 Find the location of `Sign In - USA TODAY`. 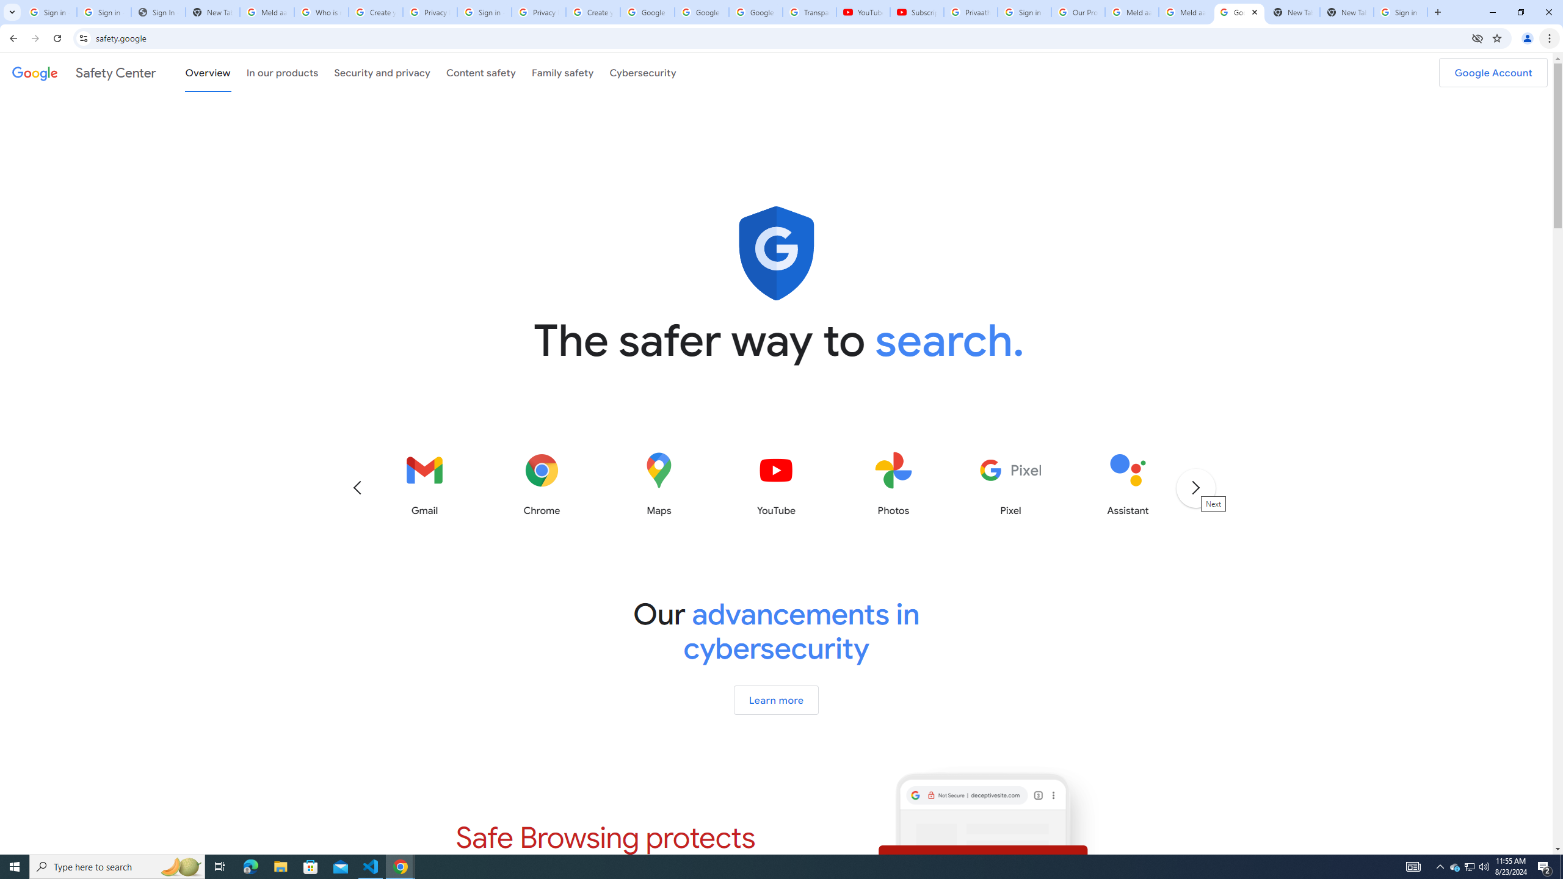

Sign In - USA TODAY is located at coordinates (158, 12).